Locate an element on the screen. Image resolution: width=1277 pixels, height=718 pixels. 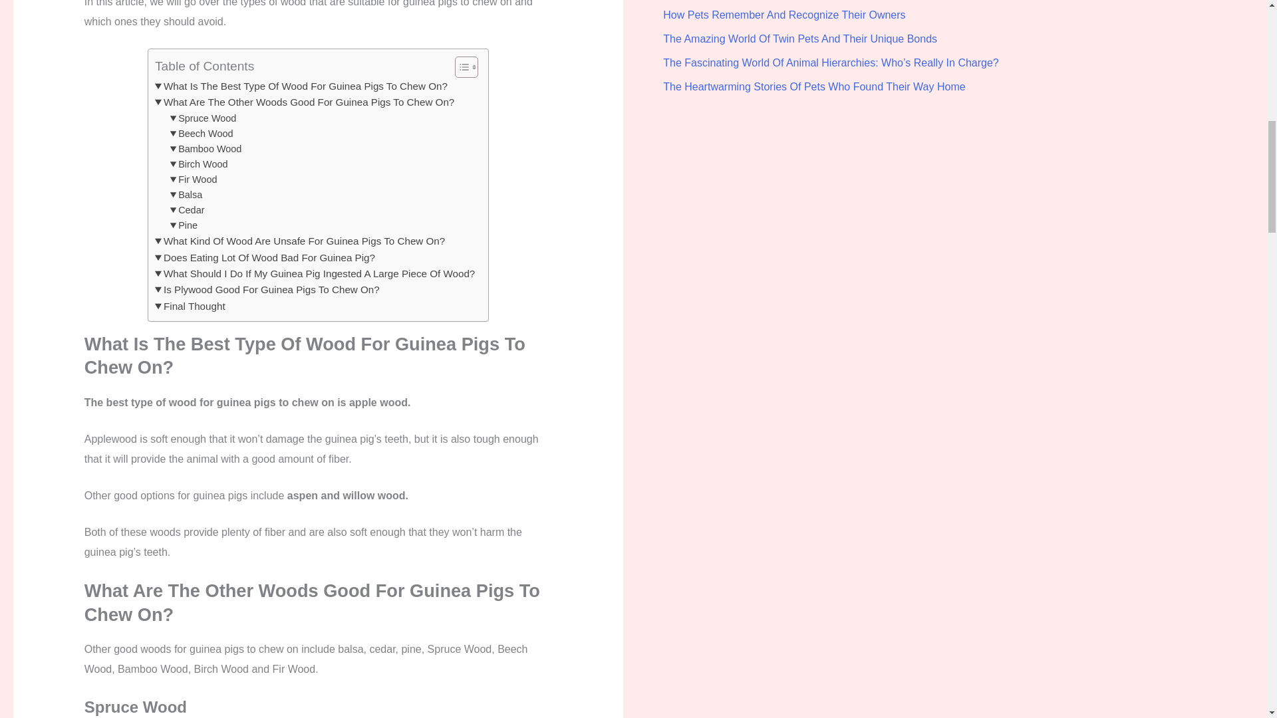
Balsa is located at coordinates (186, 194).